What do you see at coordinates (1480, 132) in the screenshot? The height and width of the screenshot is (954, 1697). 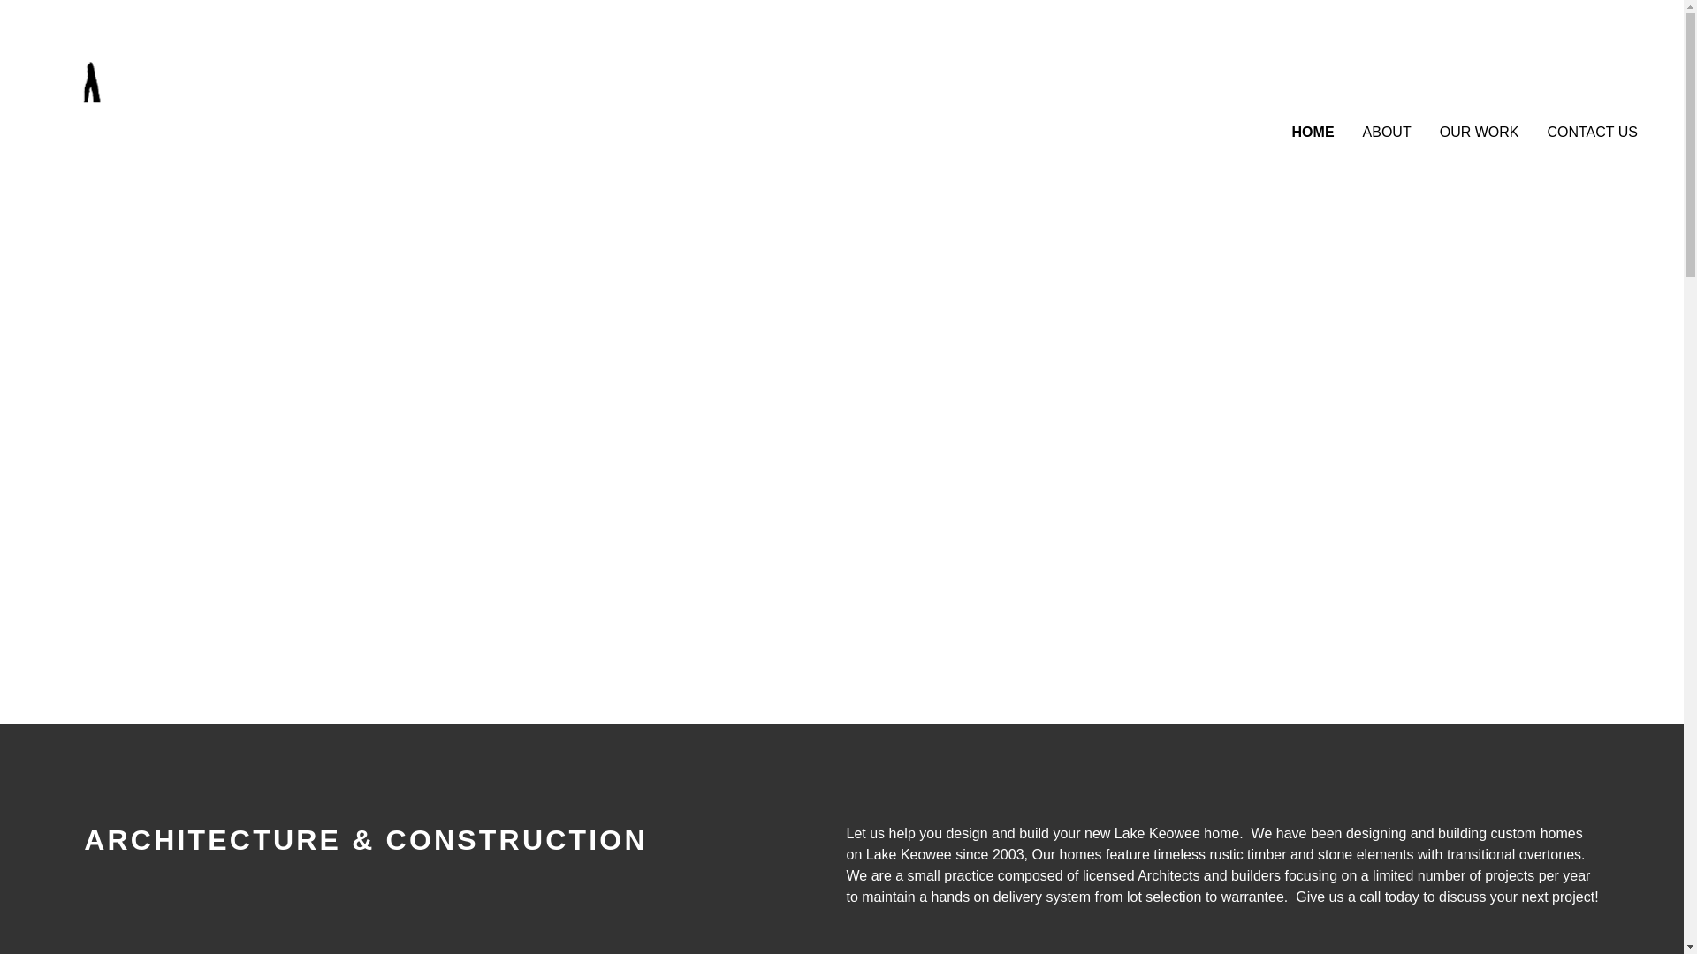 I see `OUR WORK` at bounding box center [1480, 132].